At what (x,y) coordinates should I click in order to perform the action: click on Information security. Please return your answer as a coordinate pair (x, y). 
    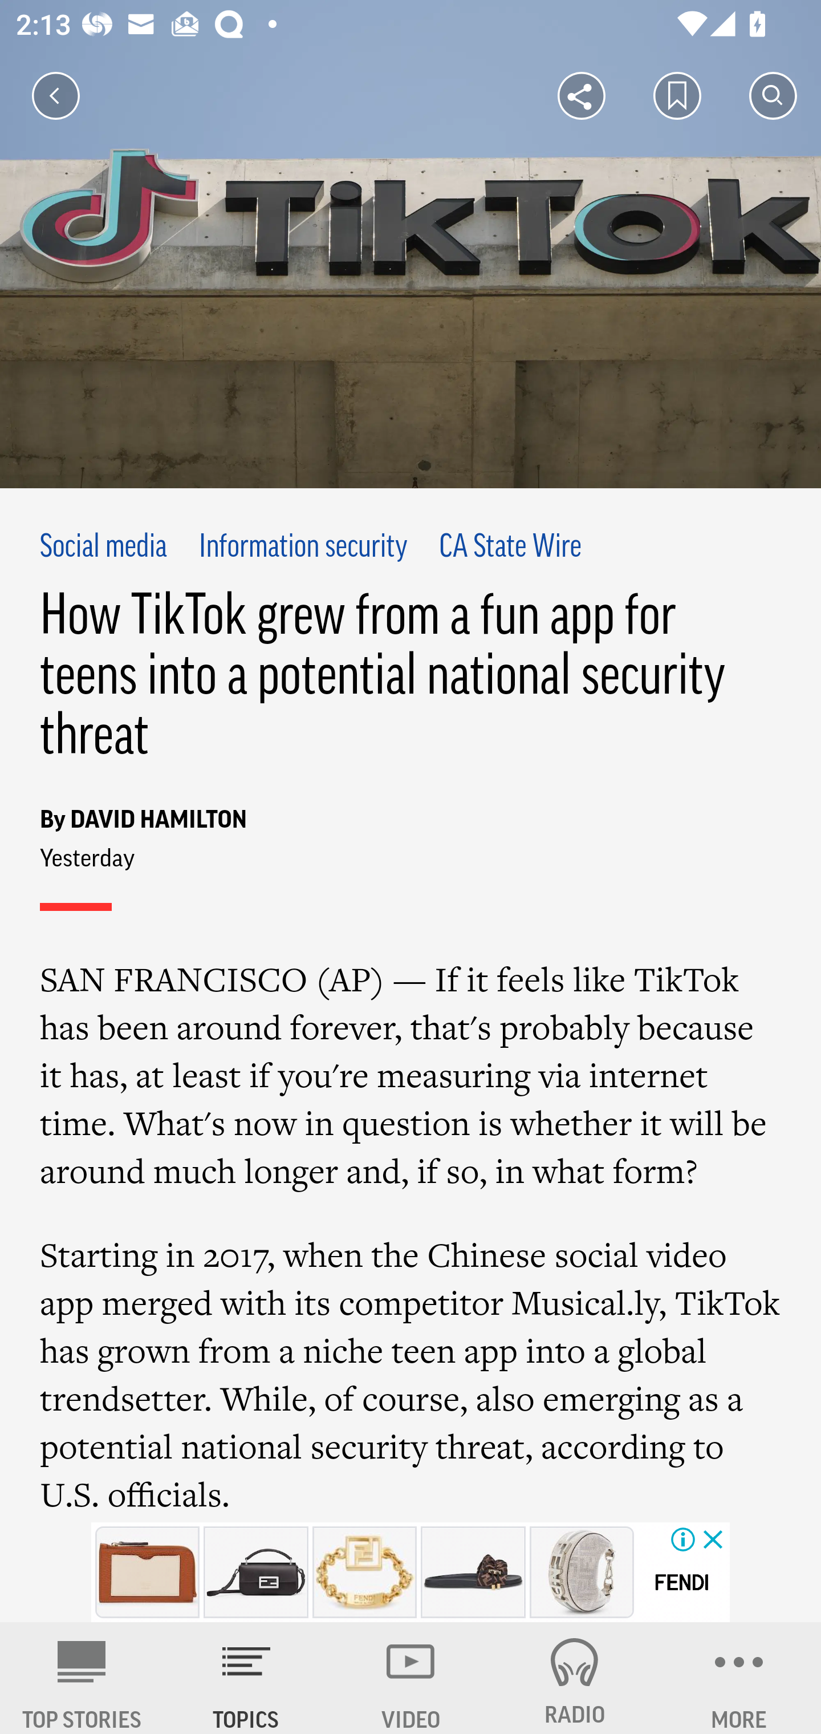
    Looking at the image, I should click on (303, 549).